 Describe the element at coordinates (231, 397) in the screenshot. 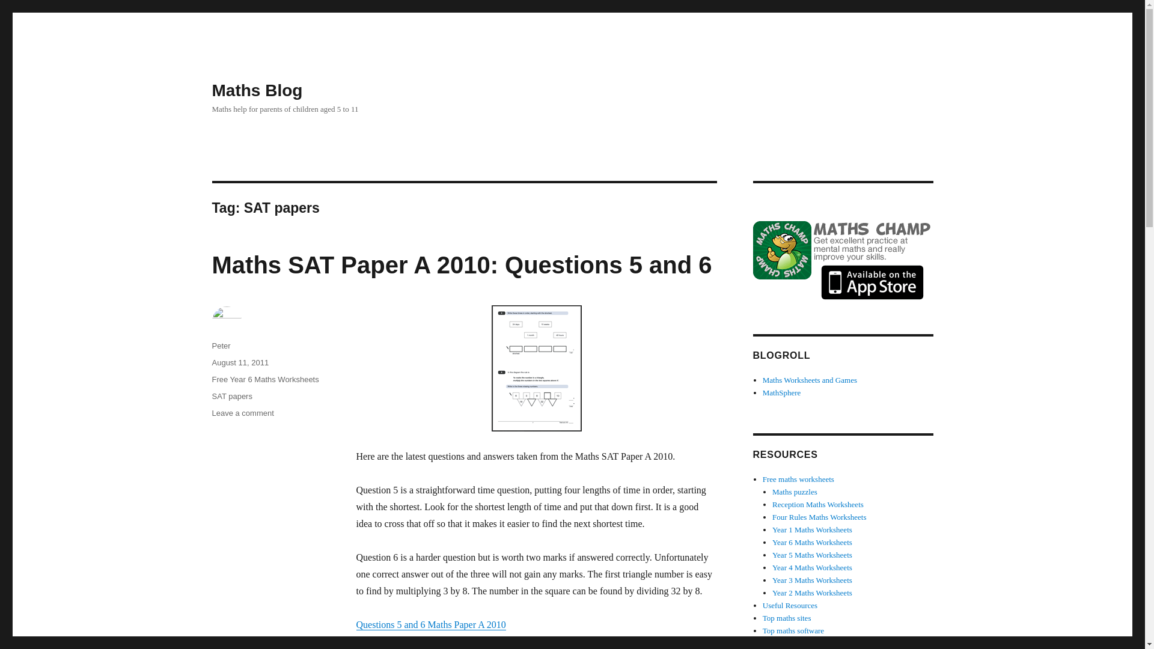

I see `SAT papers` at that location.